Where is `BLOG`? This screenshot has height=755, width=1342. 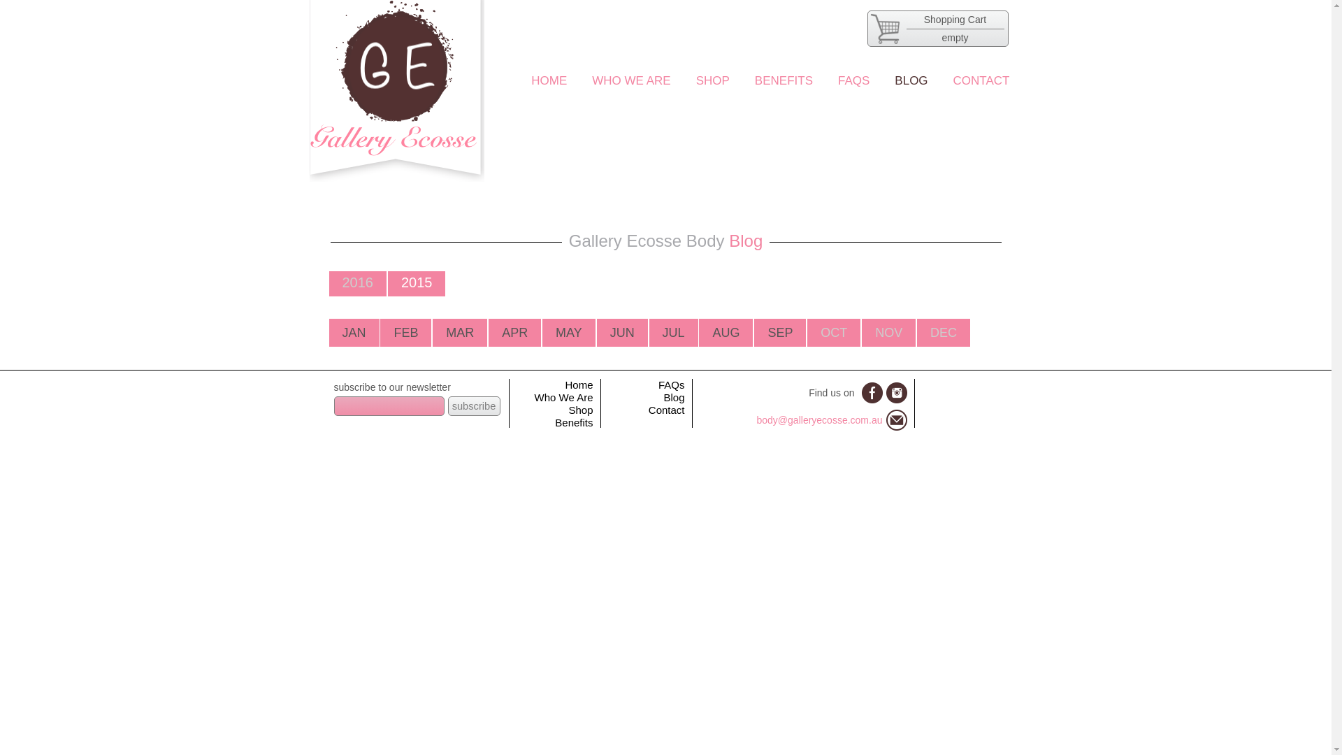
BLOG is located at coordinates (911, 81).